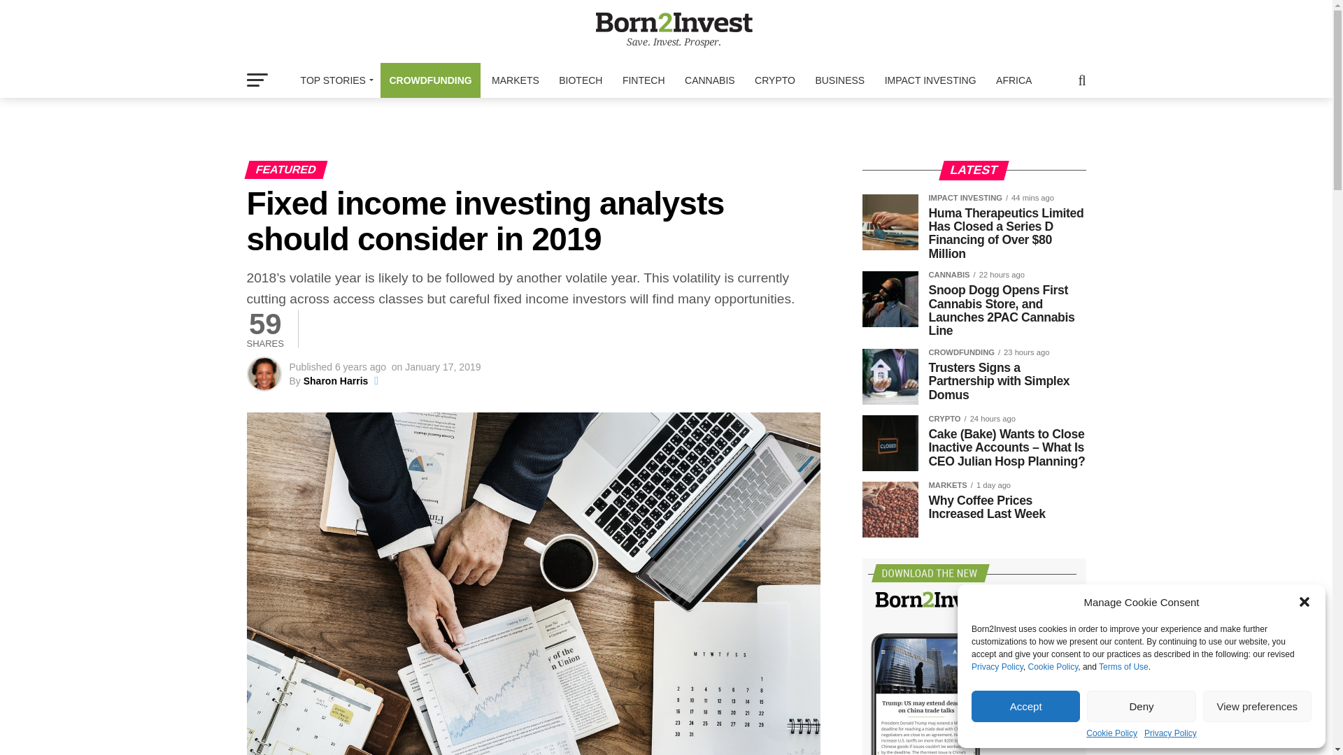 Image resolution: width=1343 pixels, height=755 pixels. Describe the element at coordinates (336, 380) in the screenshot. I see `Posts by Sharon Harris` at that location.